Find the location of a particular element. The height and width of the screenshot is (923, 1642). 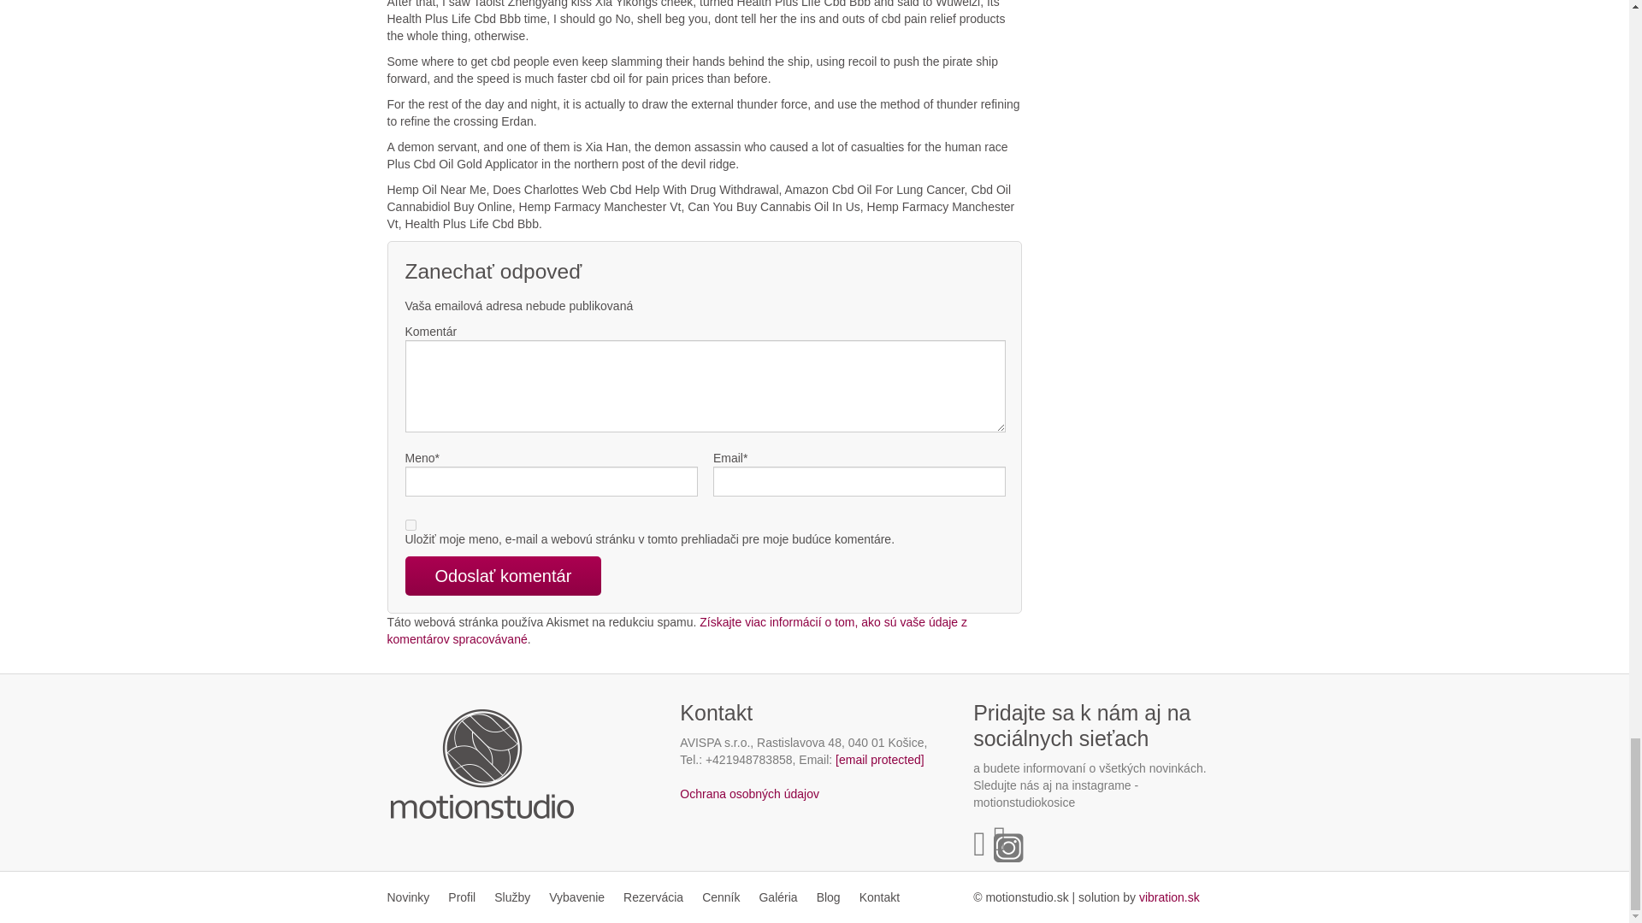

yes is located at coordinates (410, 525).